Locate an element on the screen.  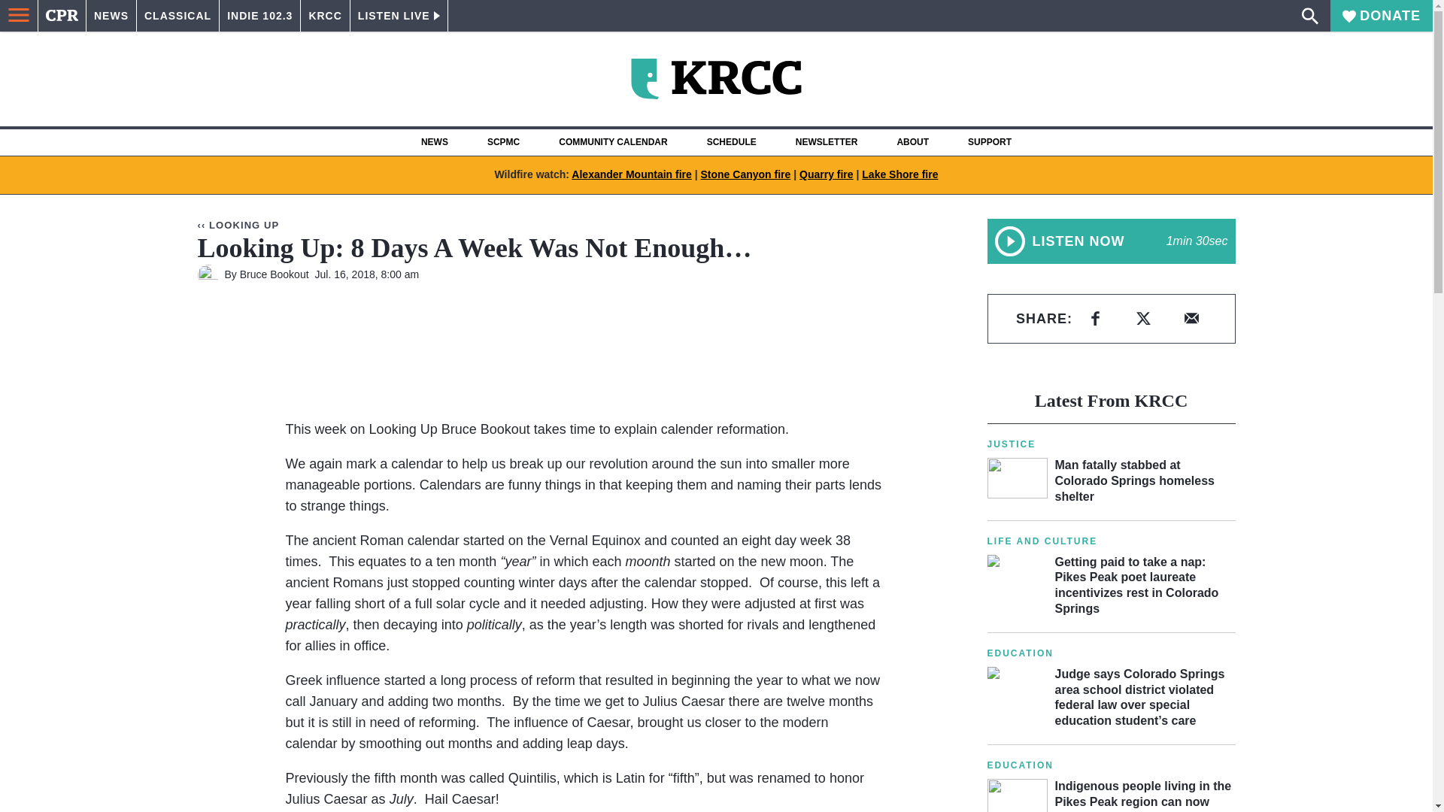
INDIE 102.3 is located at coordinates (259, 16).